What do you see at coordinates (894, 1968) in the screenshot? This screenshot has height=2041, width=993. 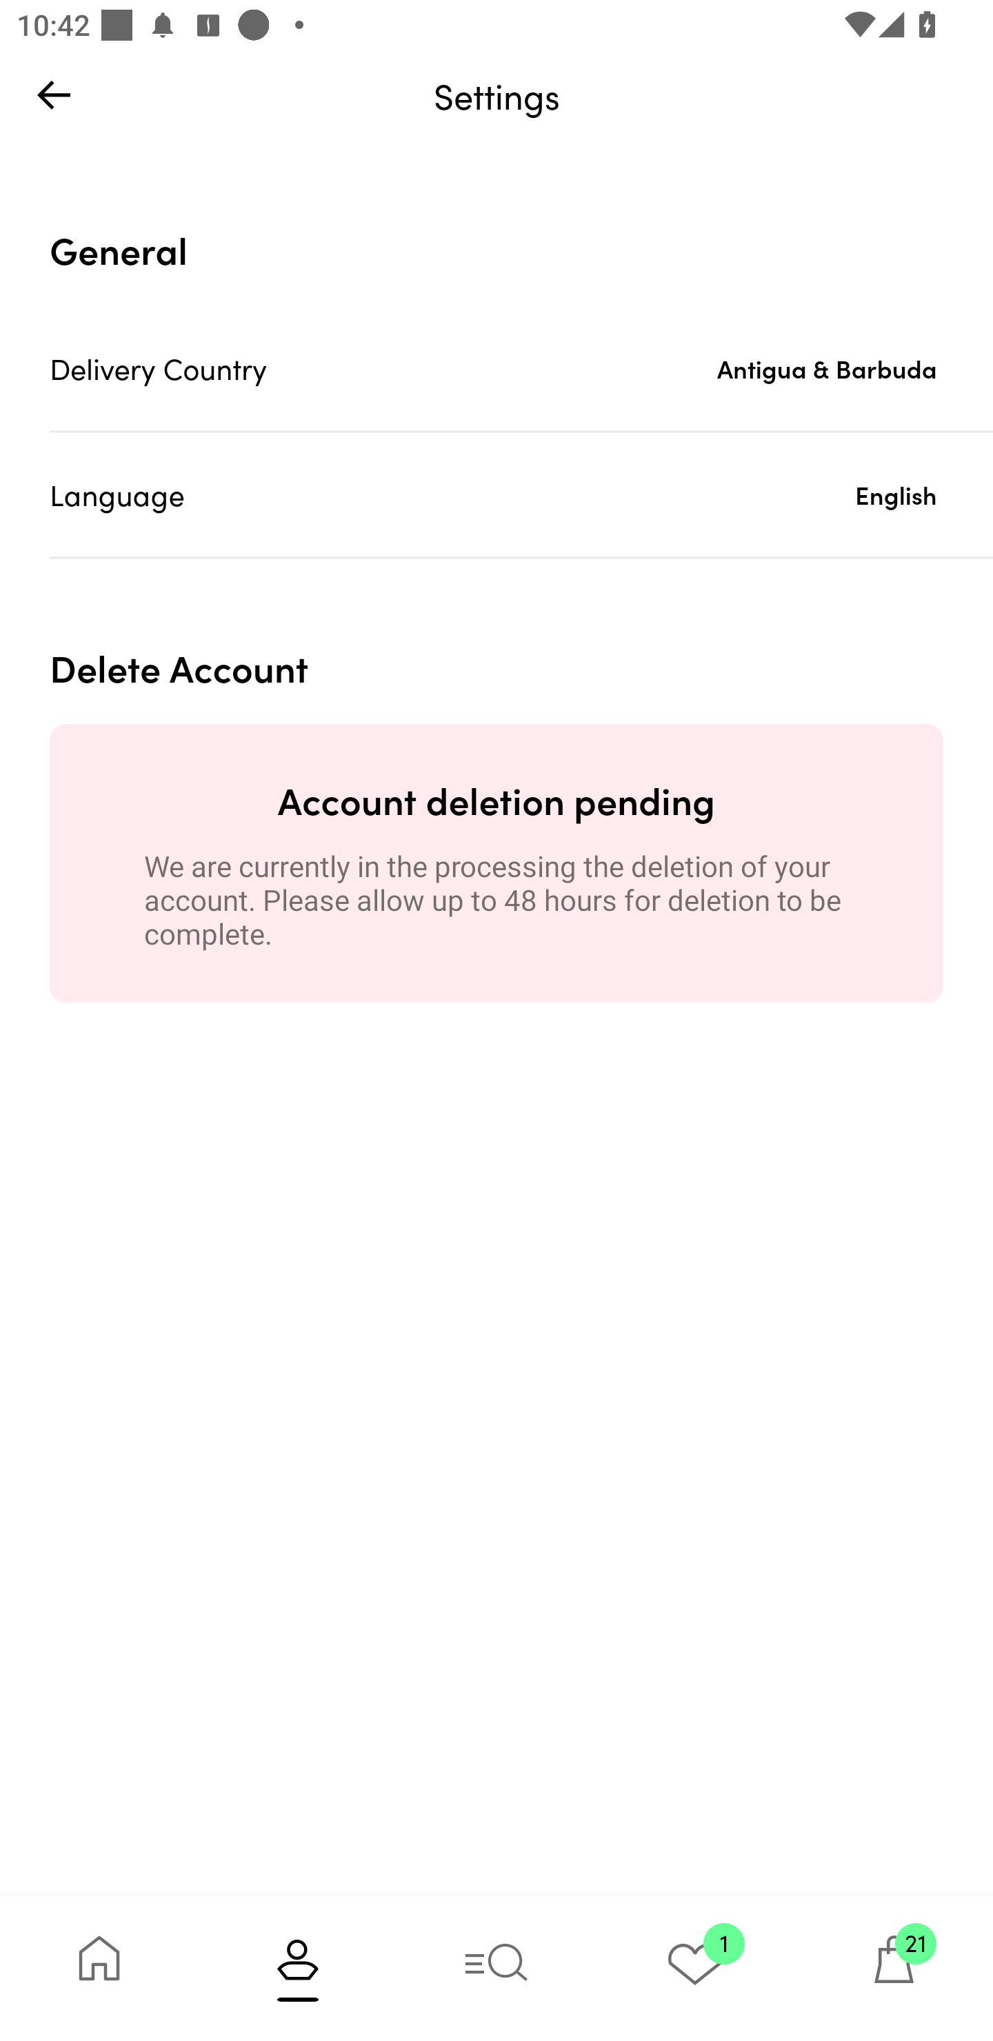 I see `21` at bounding box center [894, 1968].